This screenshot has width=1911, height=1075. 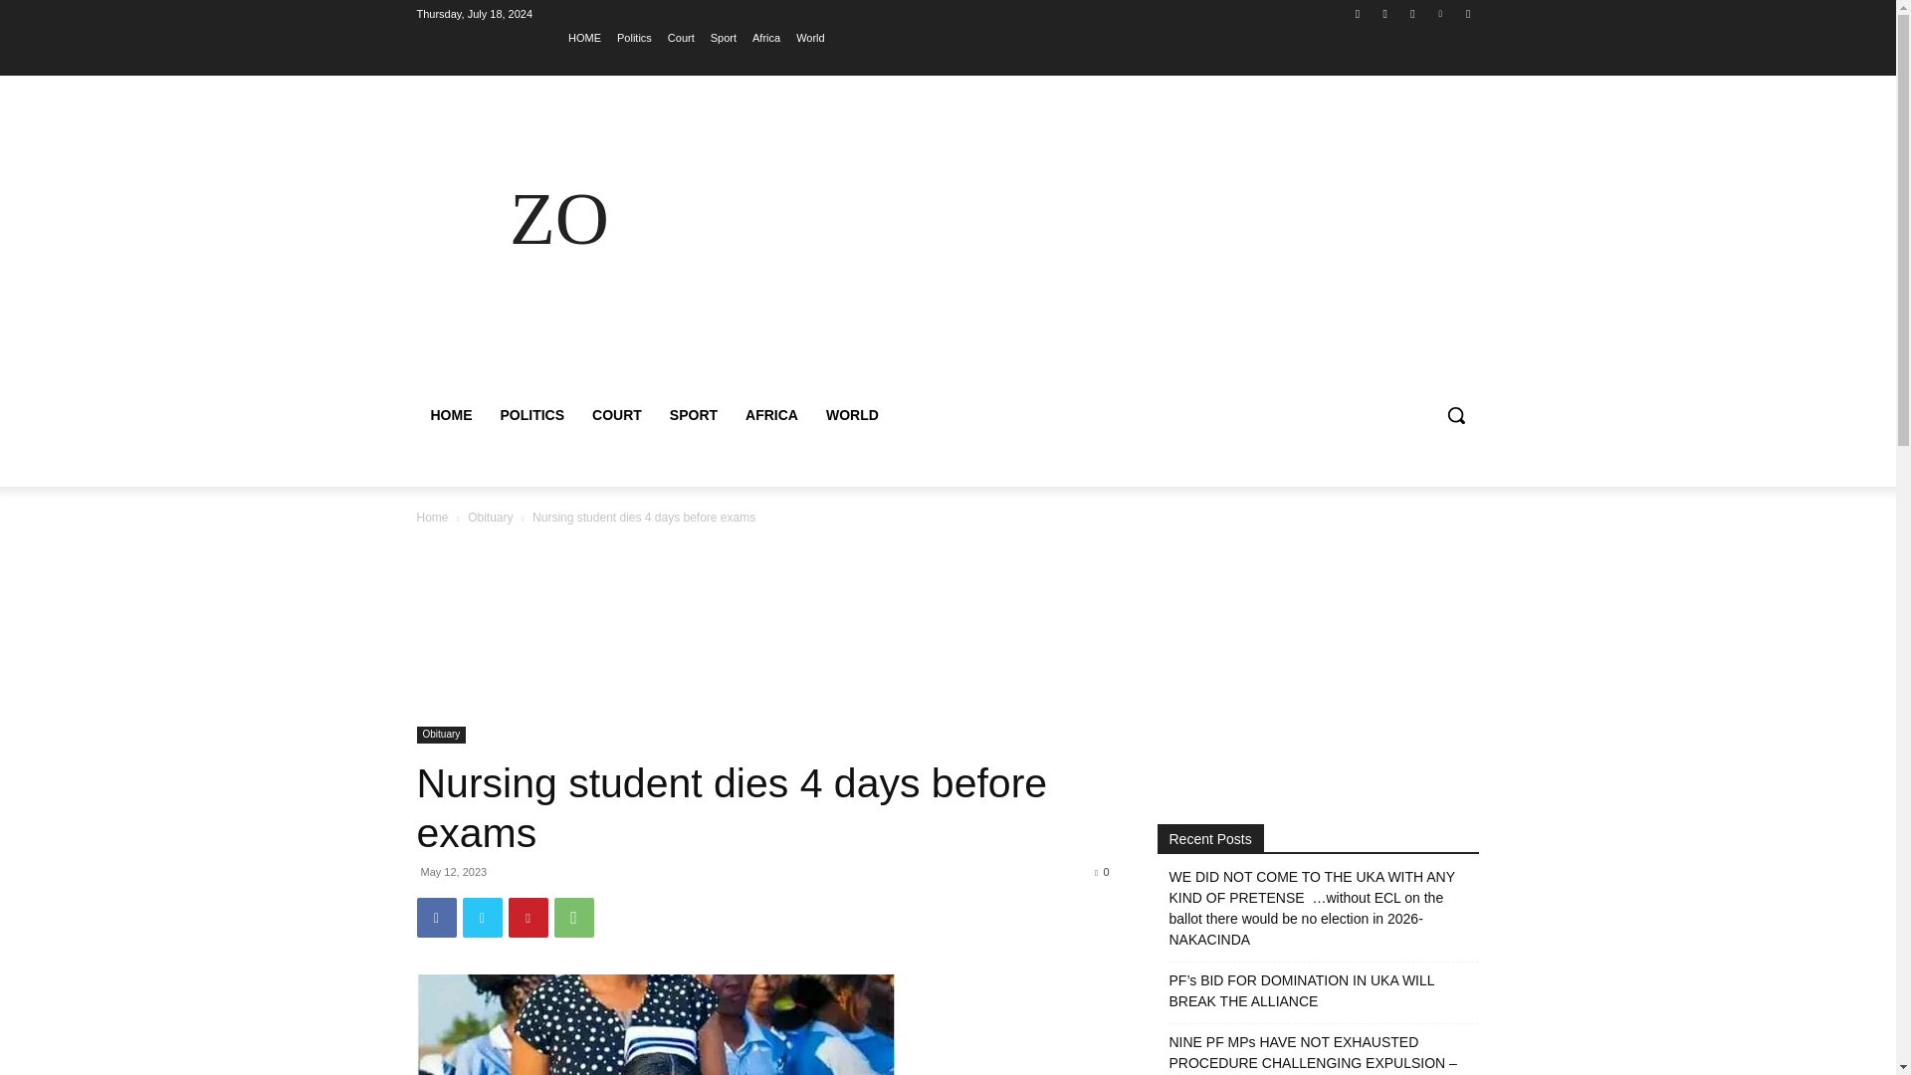 What do you see at coordinates (490, 518) in the screenshot?
I see `Obituary` at bounding box center [490, 518].